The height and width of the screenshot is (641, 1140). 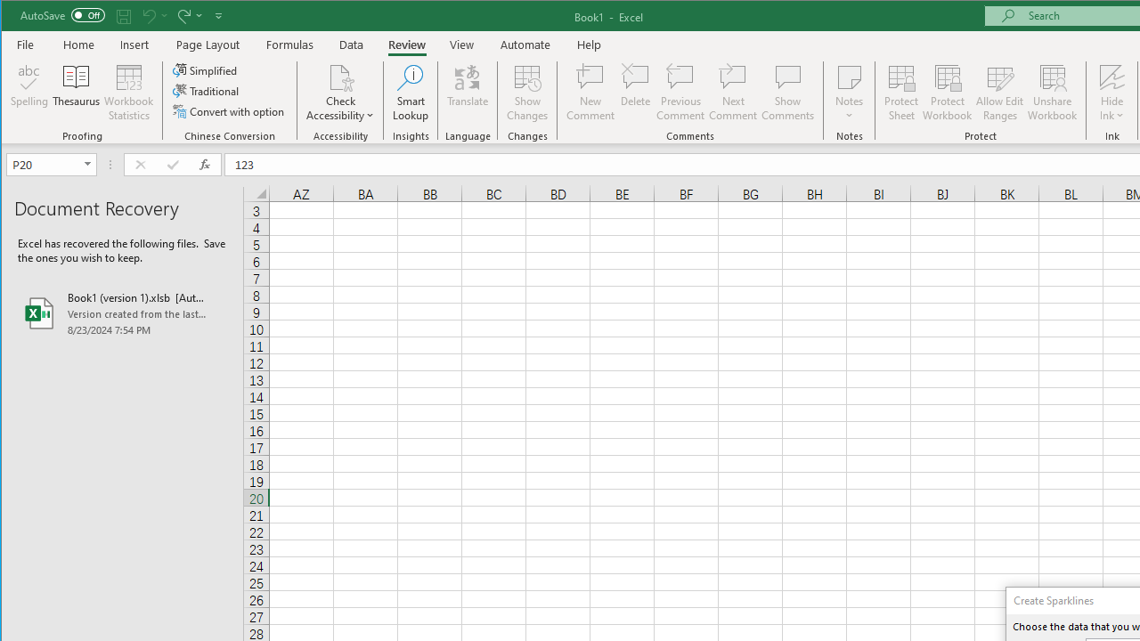 What do you see at coordinates (1111, 77) in the screenshot?
I see `Hide Ink` at bounding box center [1111, 77].